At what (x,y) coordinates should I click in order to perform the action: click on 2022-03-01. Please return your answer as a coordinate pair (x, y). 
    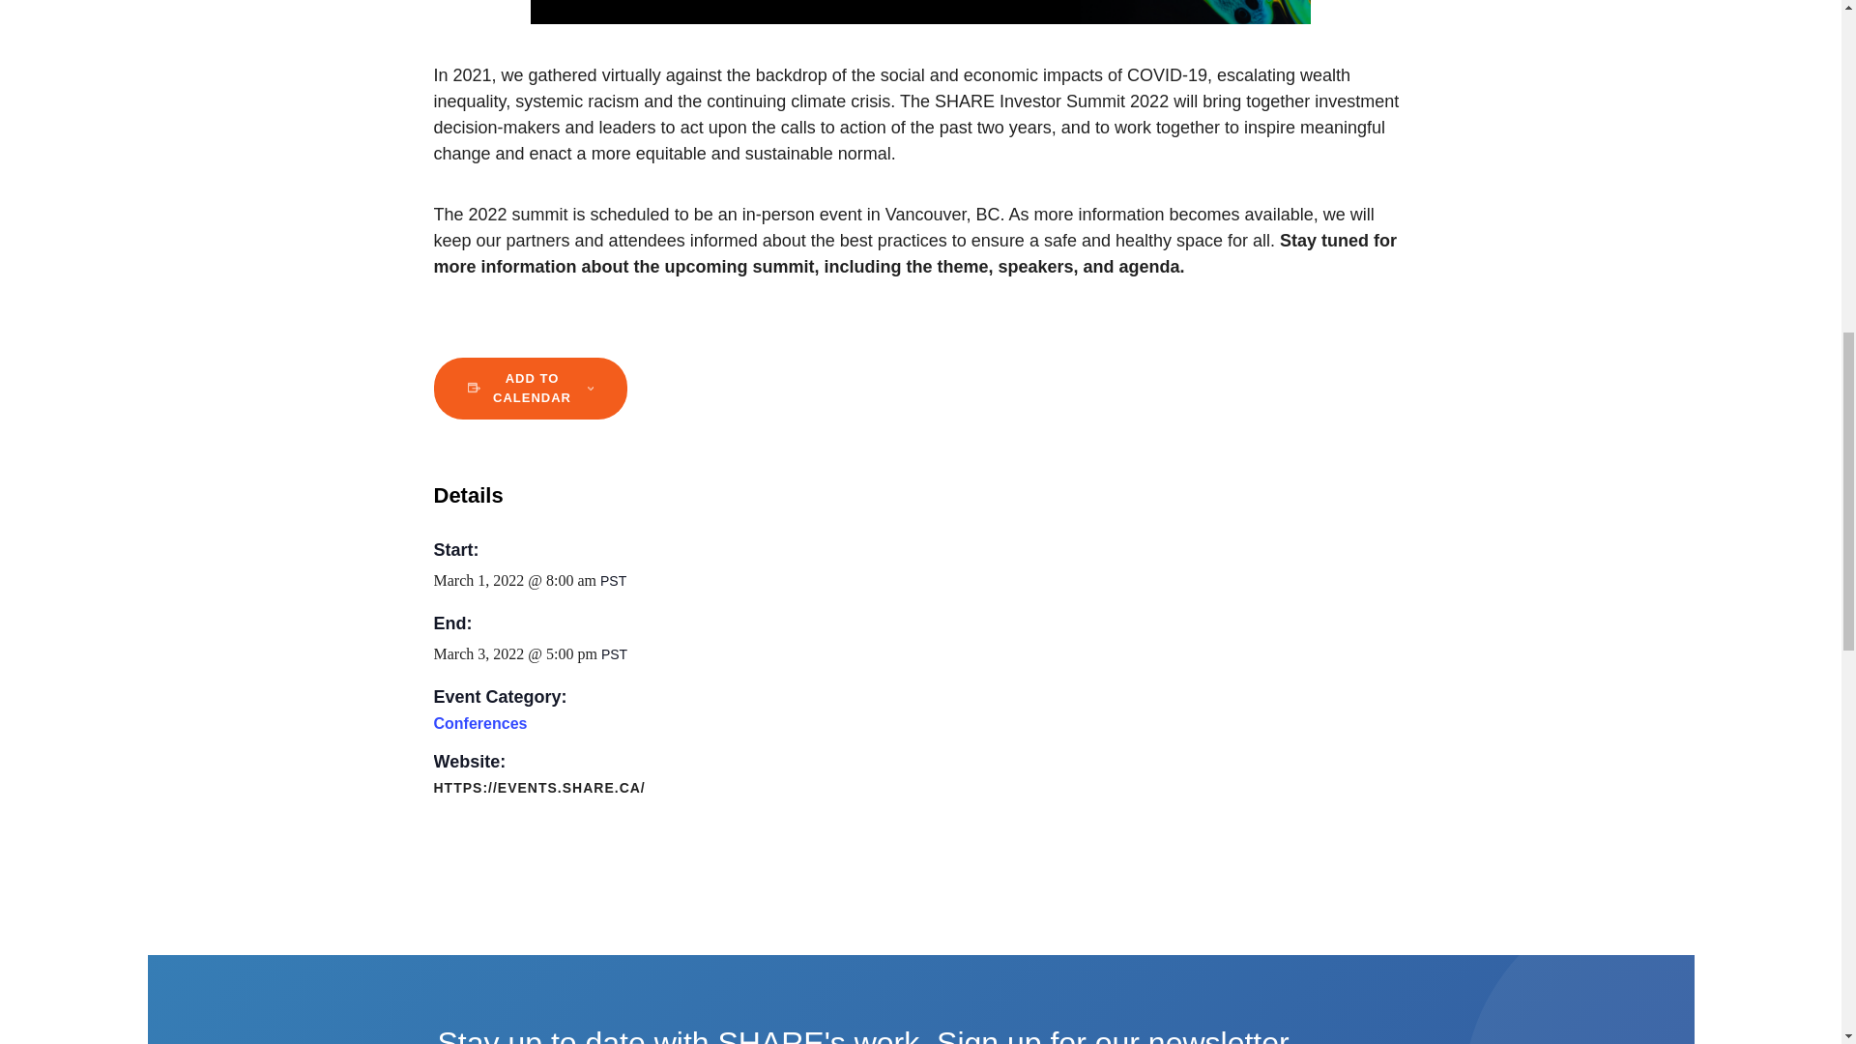
    Looking at the image, I should click on (516, 580).